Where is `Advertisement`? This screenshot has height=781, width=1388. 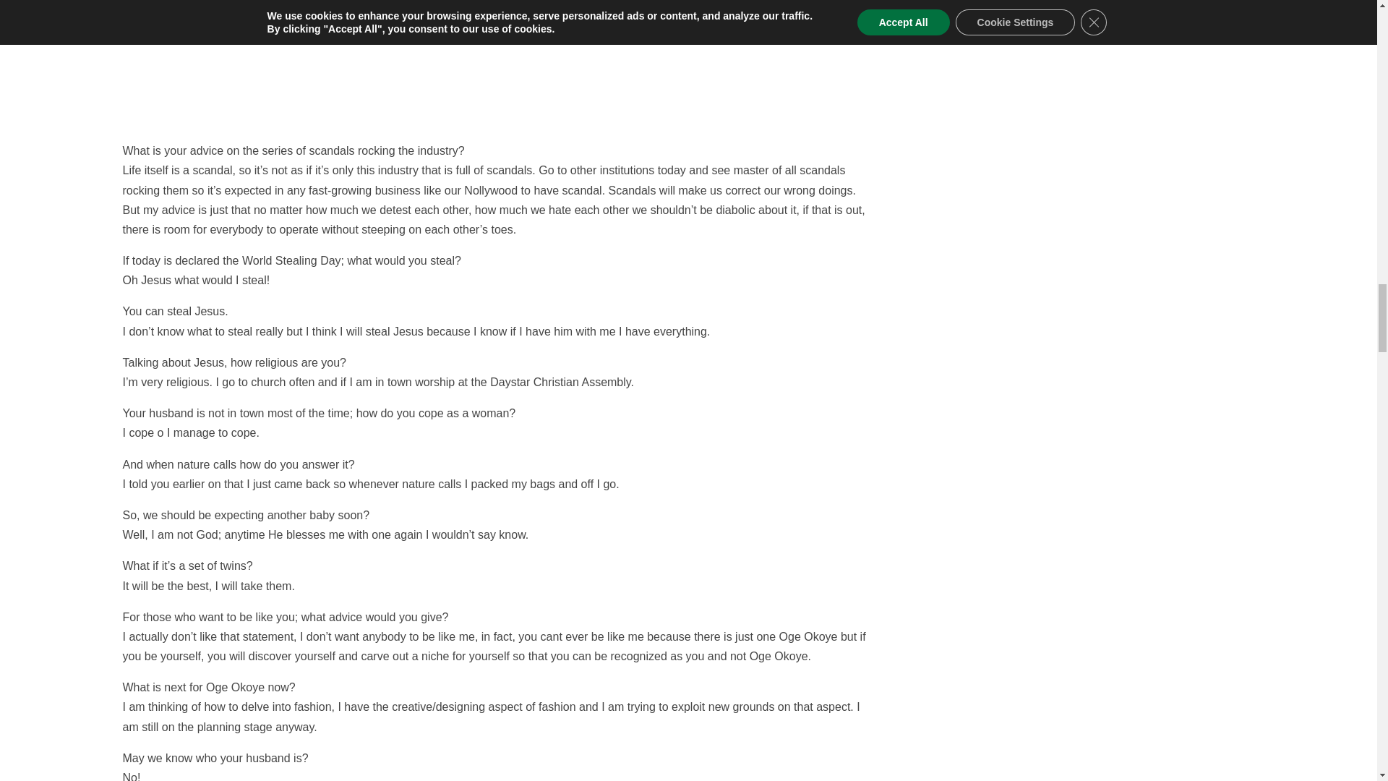 Advertisement is located at coordinates (497, 71).